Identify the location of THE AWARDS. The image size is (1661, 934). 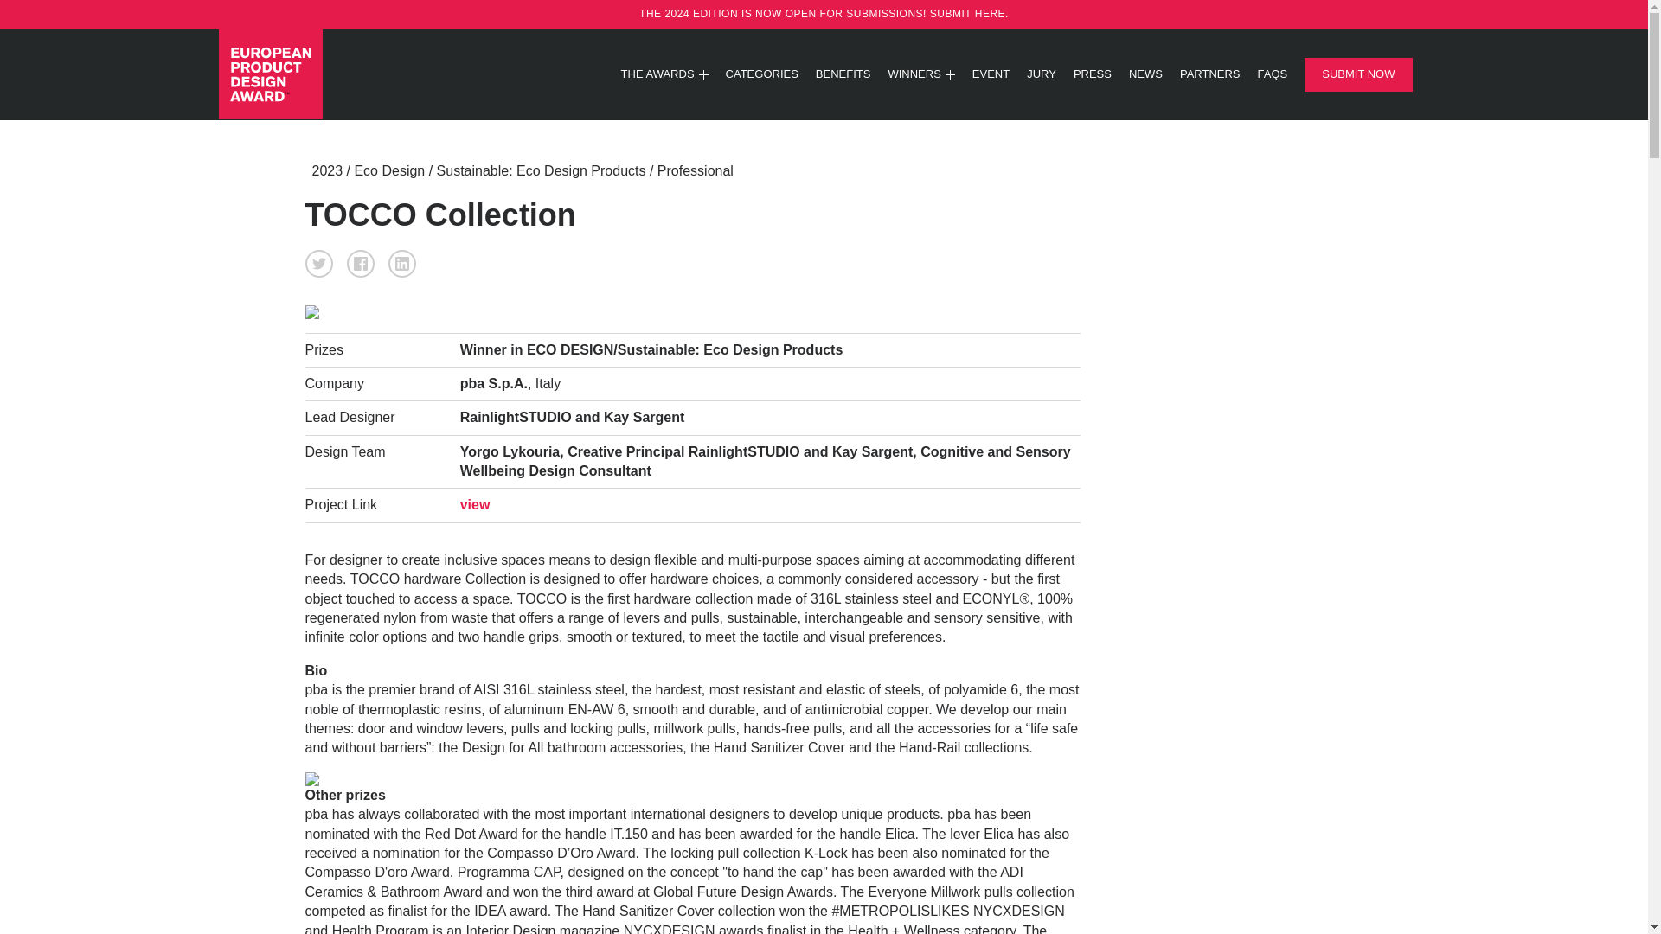
(664, 74).